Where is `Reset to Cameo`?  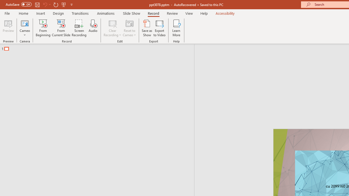
Reset to Cameo is located at coordinates (129, 28).